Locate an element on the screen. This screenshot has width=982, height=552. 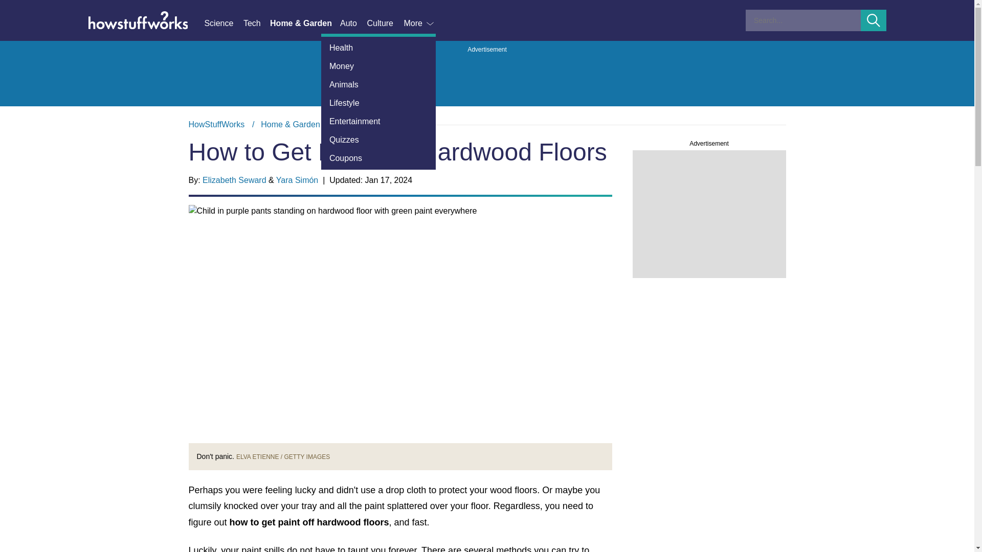
Green Living is located at coordinates (360, 124).